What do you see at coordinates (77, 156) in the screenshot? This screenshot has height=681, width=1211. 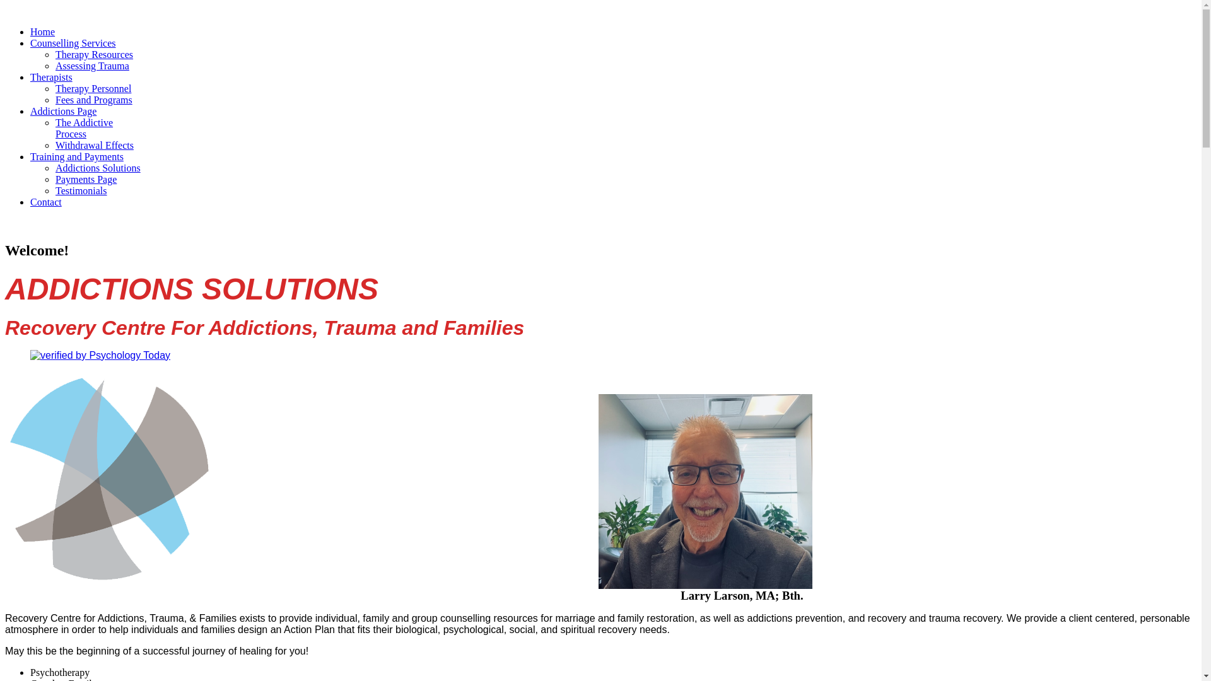 I see `Training and Payments` at bounding box center [77, 156].